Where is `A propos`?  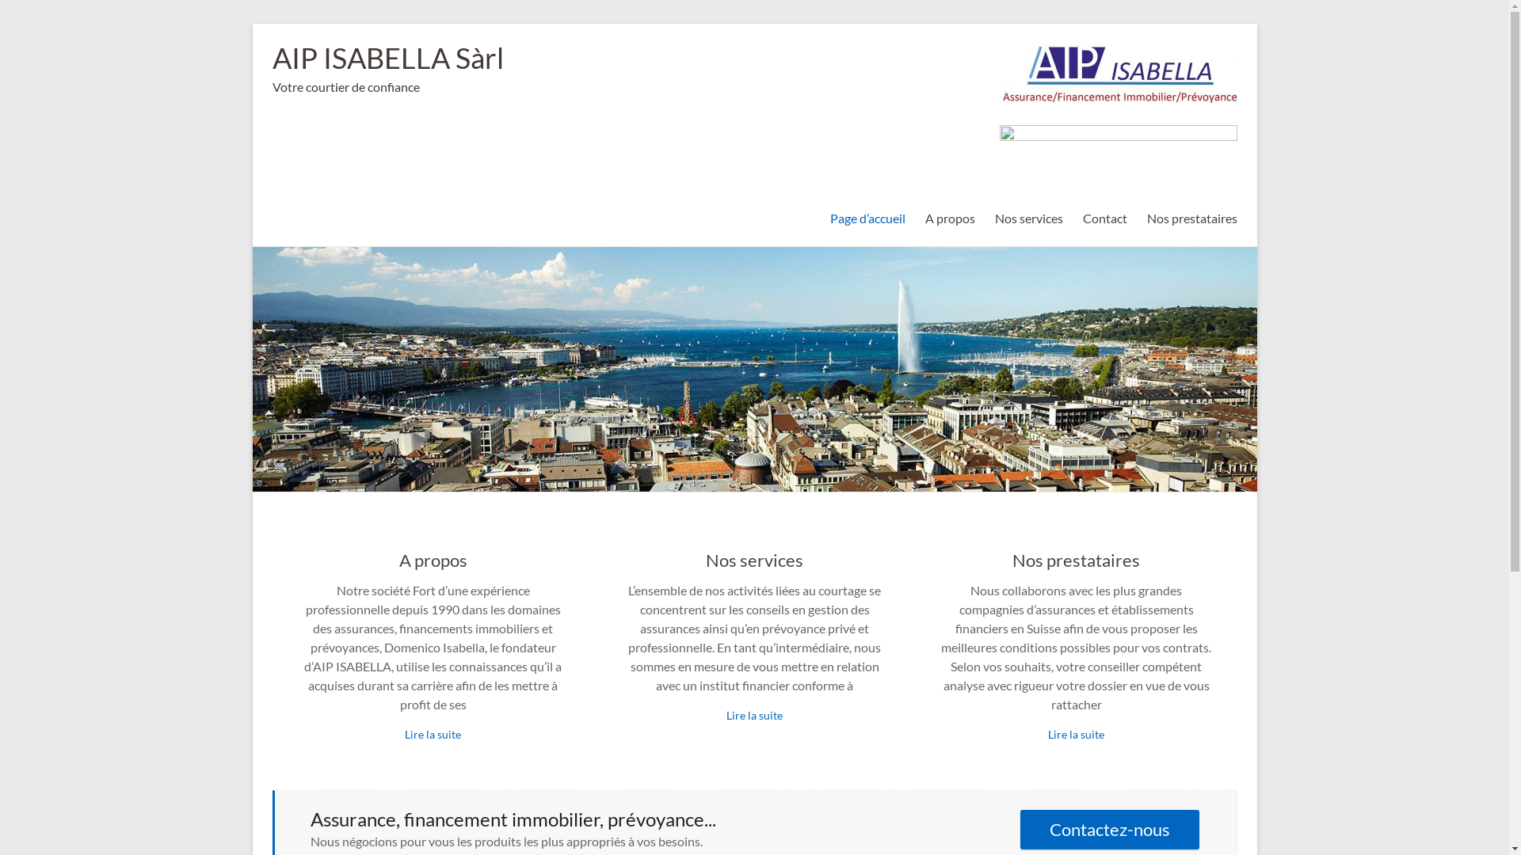 A propos is located at coordinates (951, 216).